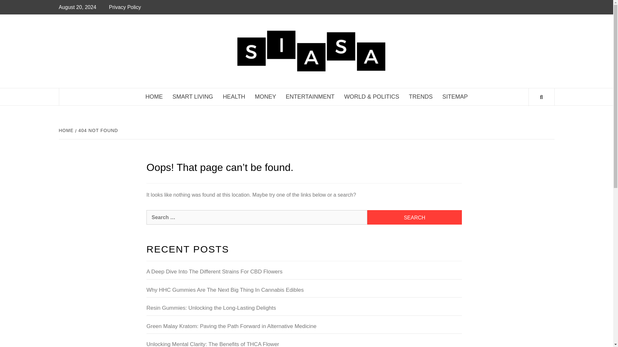 This screenshot has width=618, height=347. Describe the element at coordinates (67, 130) in the screenshot. I see `HOME` at that location.